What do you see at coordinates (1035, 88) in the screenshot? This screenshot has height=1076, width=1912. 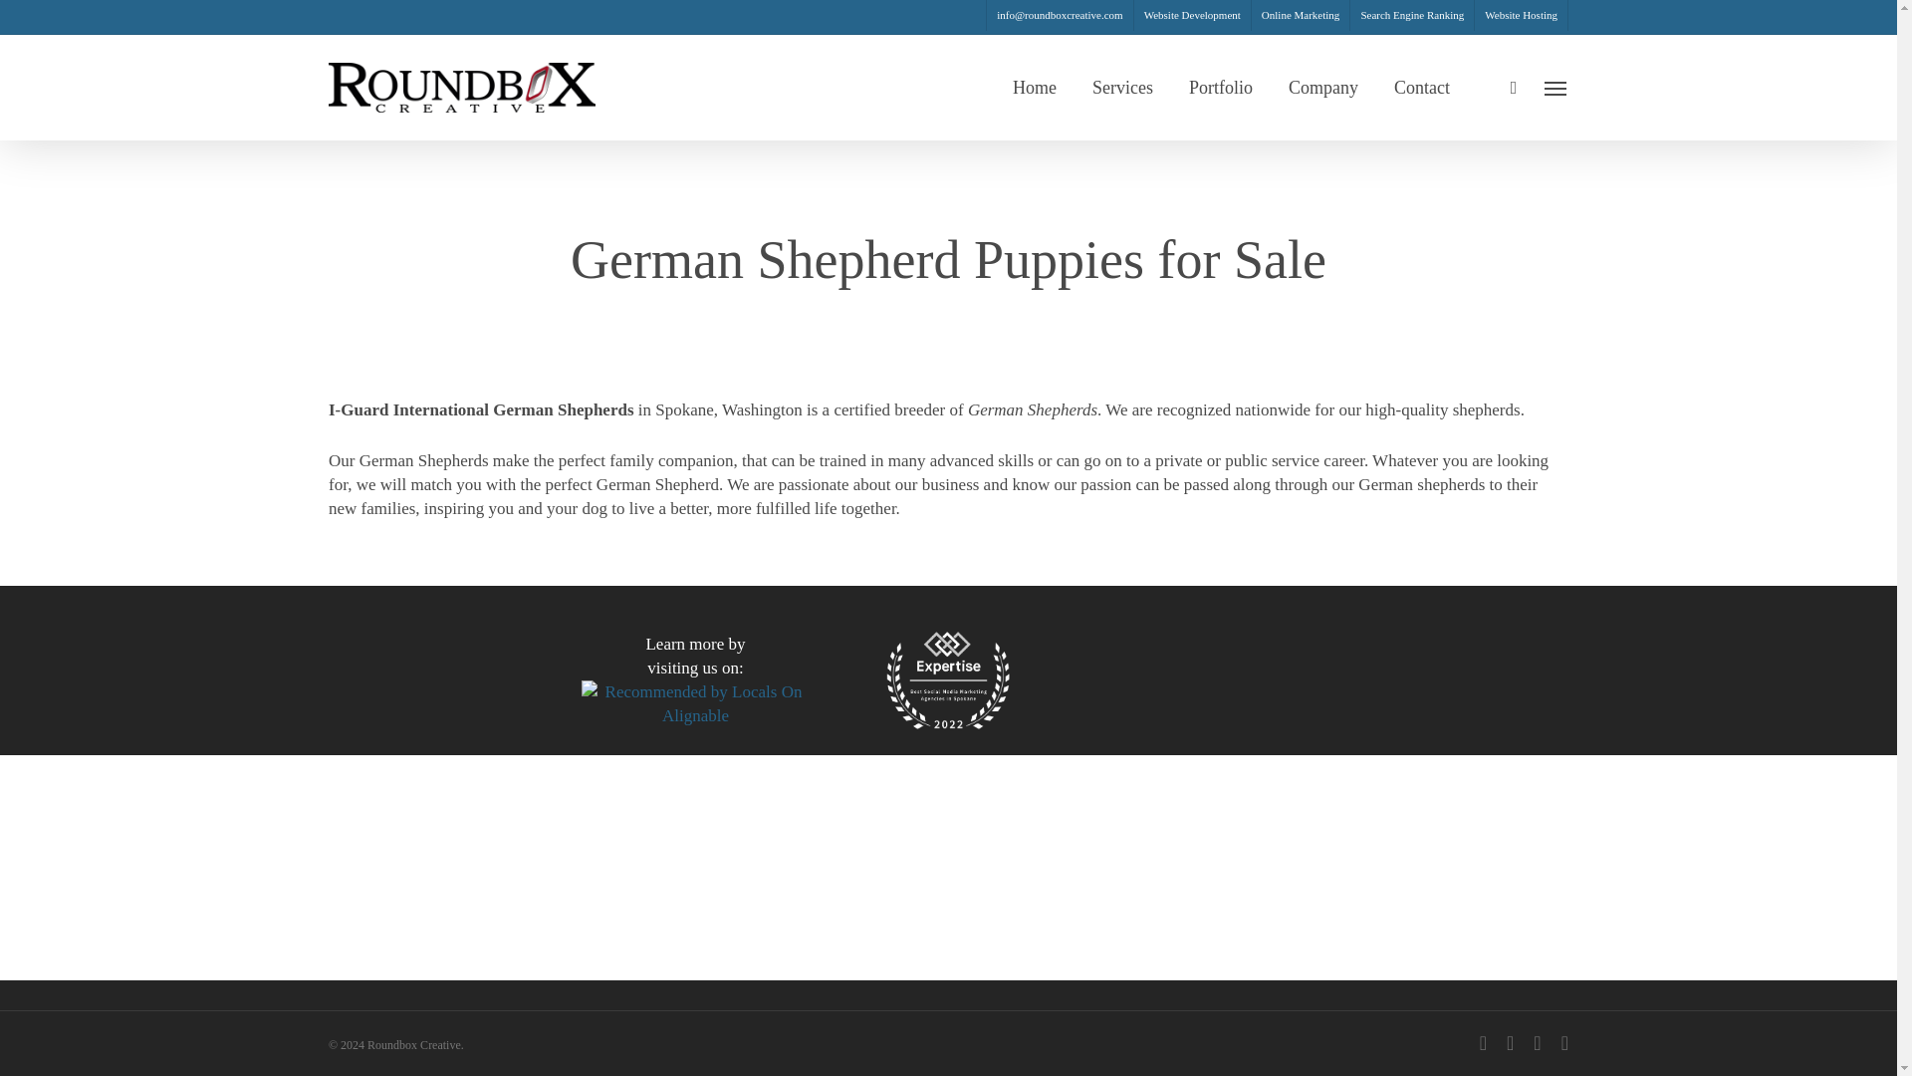 I see `Home` at bounding box center [1035, 88].